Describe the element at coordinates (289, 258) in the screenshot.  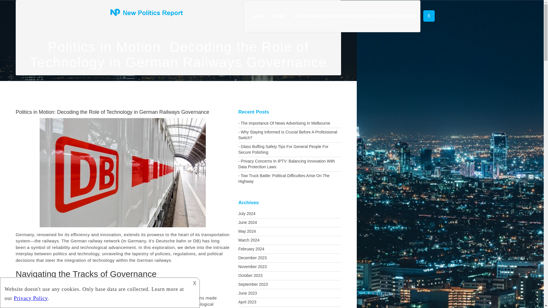
I see `December 2023` at that location.